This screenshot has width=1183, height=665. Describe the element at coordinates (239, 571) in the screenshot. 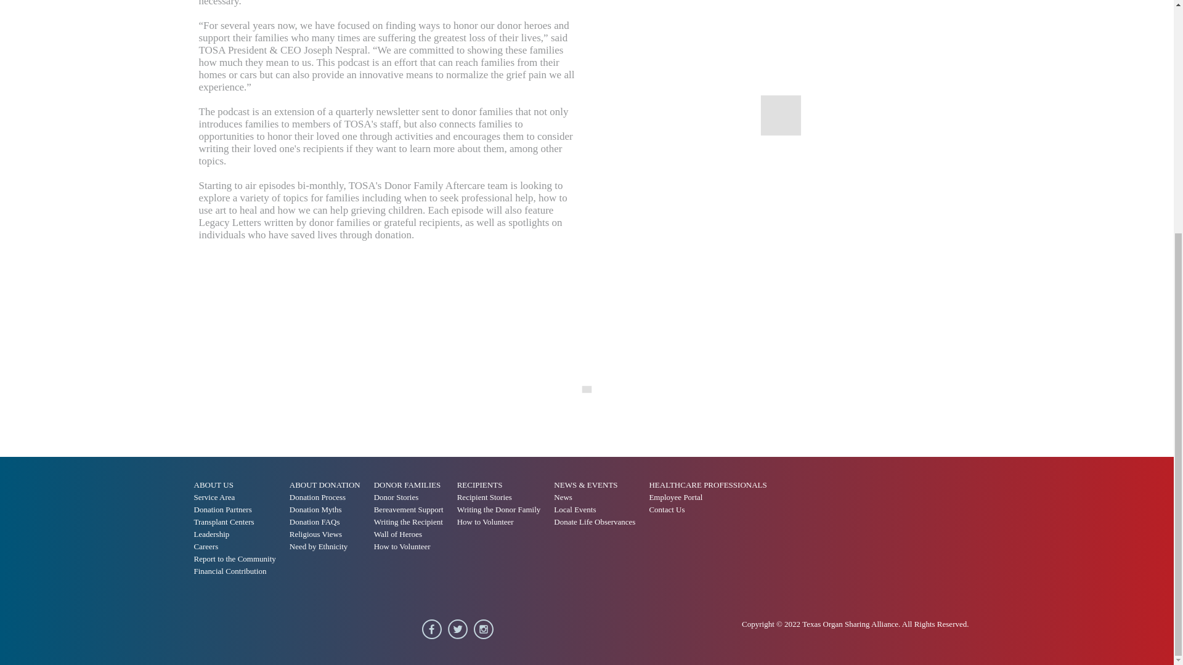

I see `Financial Contribution` at that location.